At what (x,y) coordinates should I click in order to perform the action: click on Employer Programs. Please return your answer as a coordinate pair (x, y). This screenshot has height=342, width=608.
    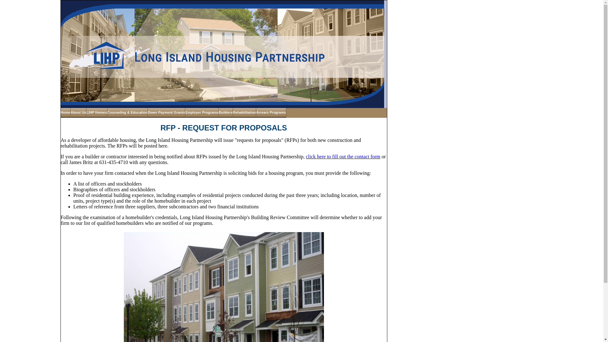
    Looking at the image, I should click on (202, 113).